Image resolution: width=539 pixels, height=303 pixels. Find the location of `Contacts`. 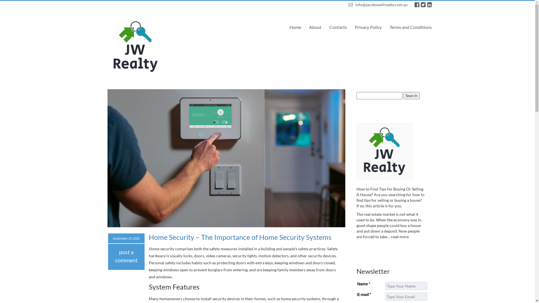

Contacts is located at coordinates (335, 27).